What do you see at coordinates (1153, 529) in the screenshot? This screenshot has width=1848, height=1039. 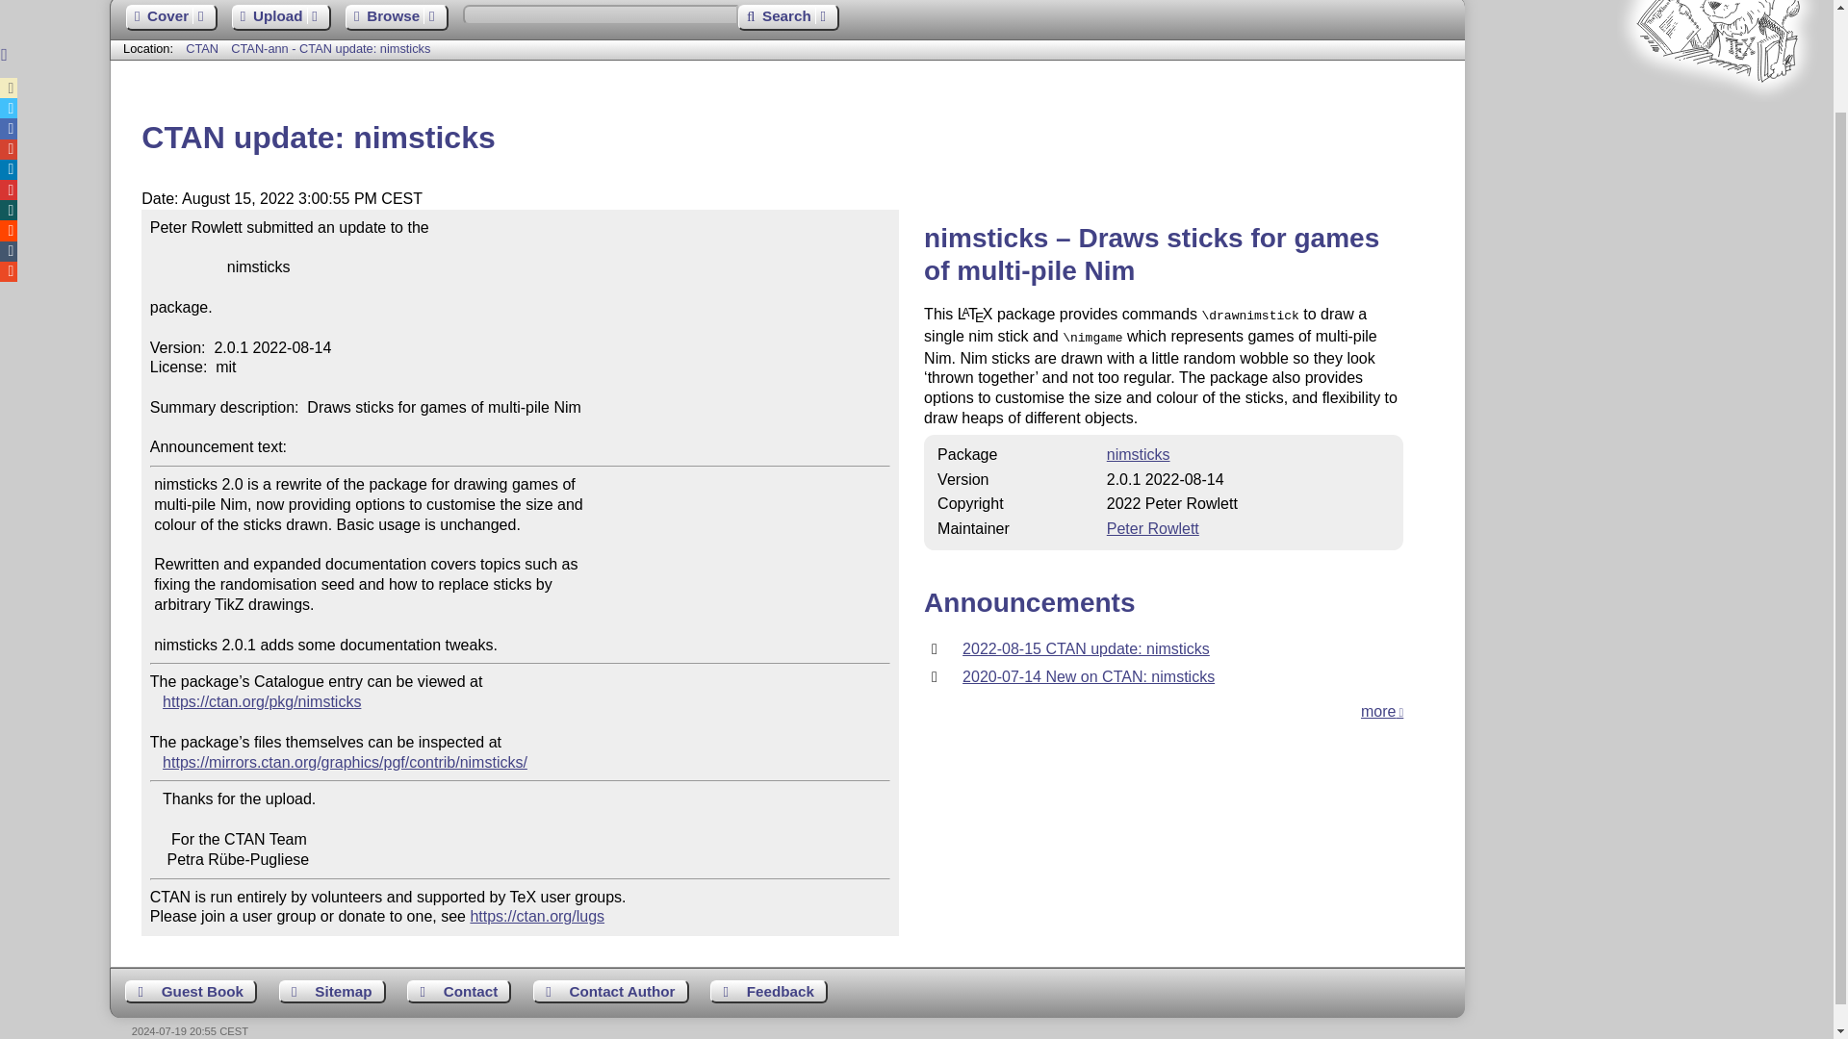 I see `Peter Rowlett` at bounding box center [1153, 529].